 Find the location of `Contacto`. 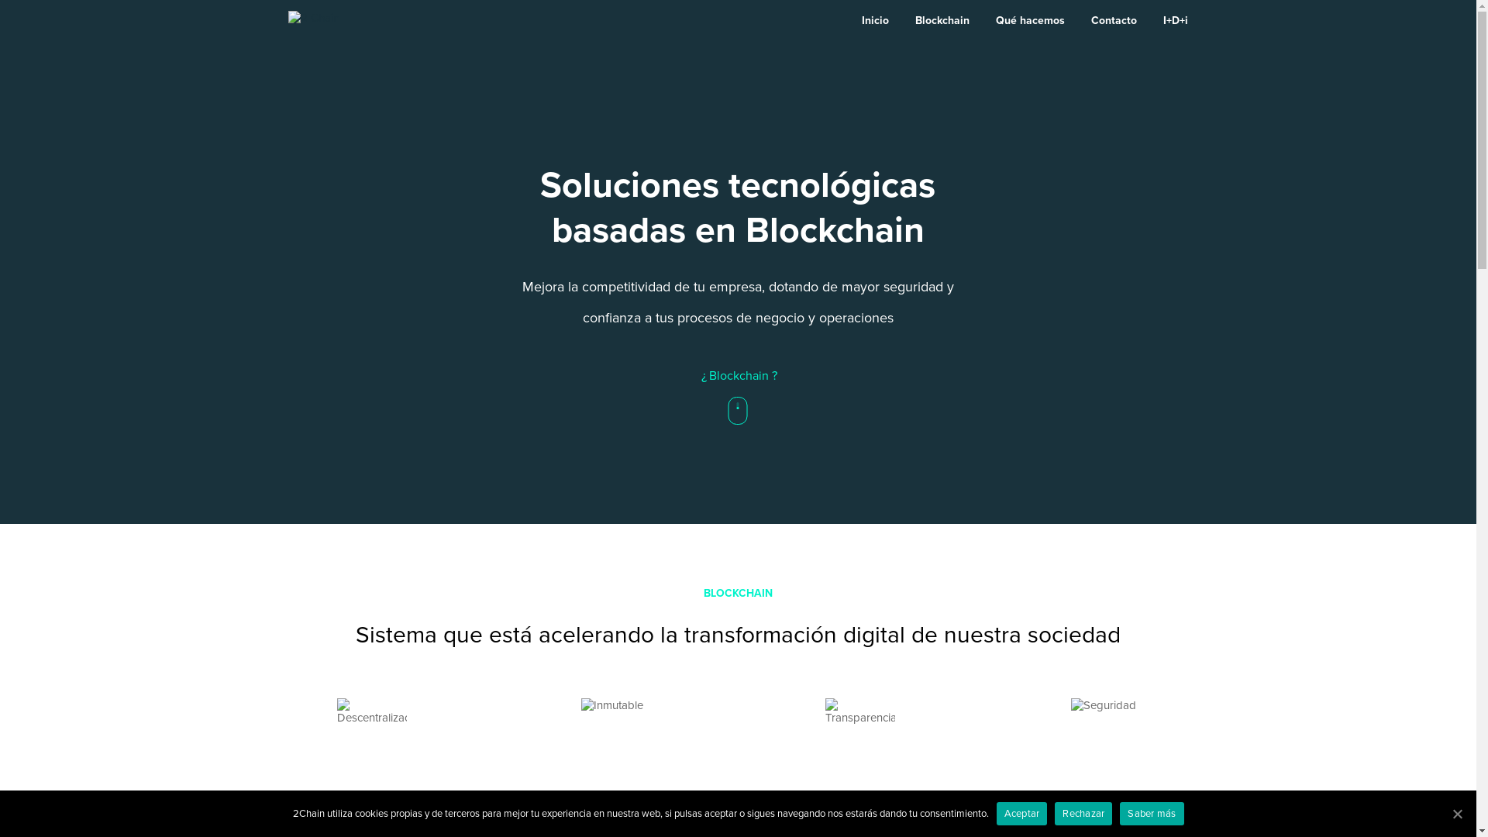

Contacto is located at coordinates (1114, 21).